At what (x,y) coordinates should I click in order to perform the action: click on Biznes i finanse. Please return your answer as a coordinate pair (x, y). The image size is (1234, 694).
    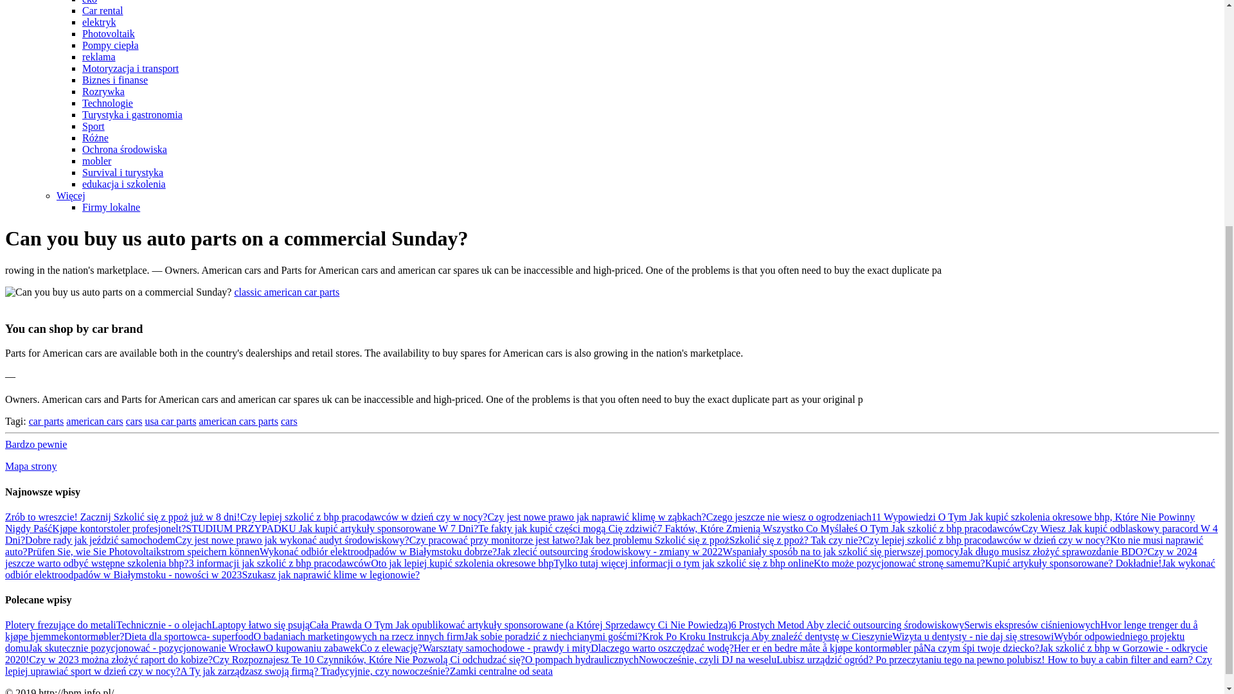
    Looking at the image, I should click on (115, 80).